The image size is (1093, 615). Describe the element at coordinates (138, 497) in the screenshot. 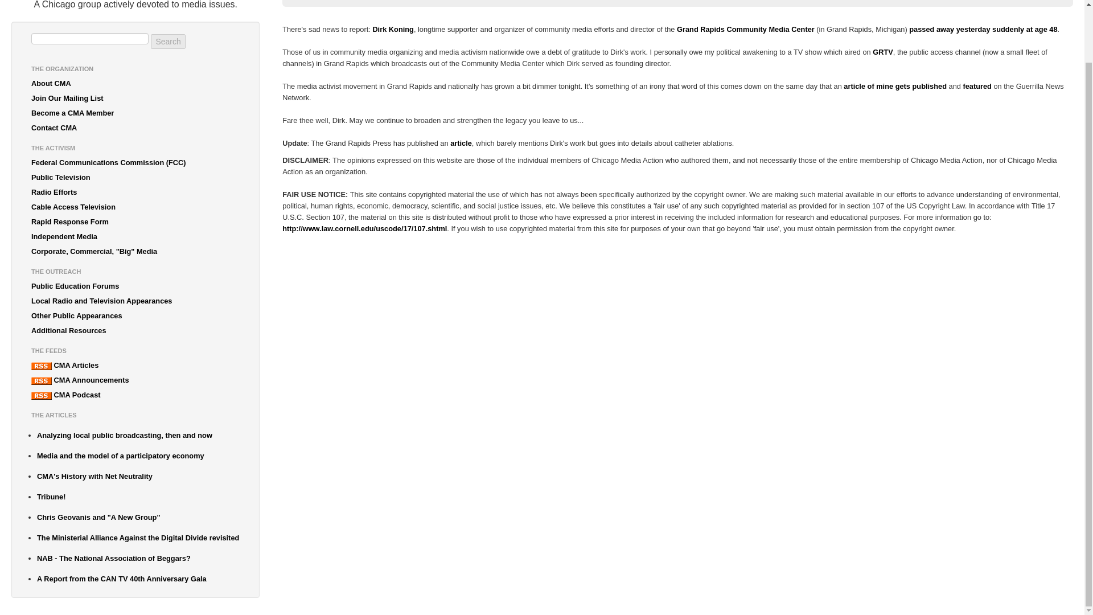

I see `Tribune!` at that location.